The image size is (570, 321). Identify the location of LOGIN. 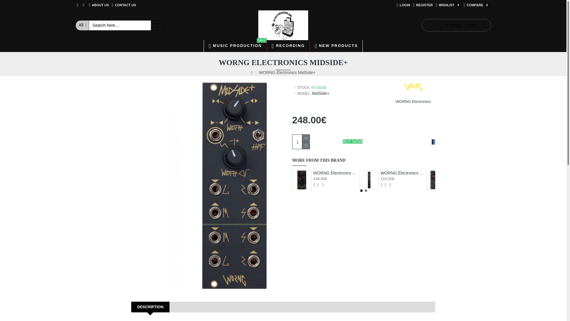
(124, 5).